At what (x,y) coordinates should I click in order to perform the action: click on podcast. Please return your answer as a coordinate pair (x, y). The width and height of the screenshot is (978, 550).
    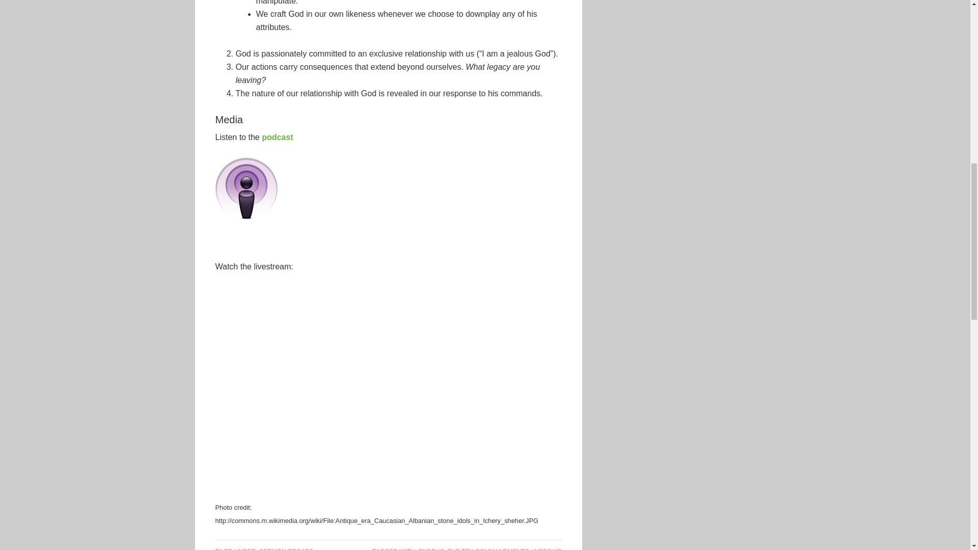
    Looking at the image, I should click on (277, 137).